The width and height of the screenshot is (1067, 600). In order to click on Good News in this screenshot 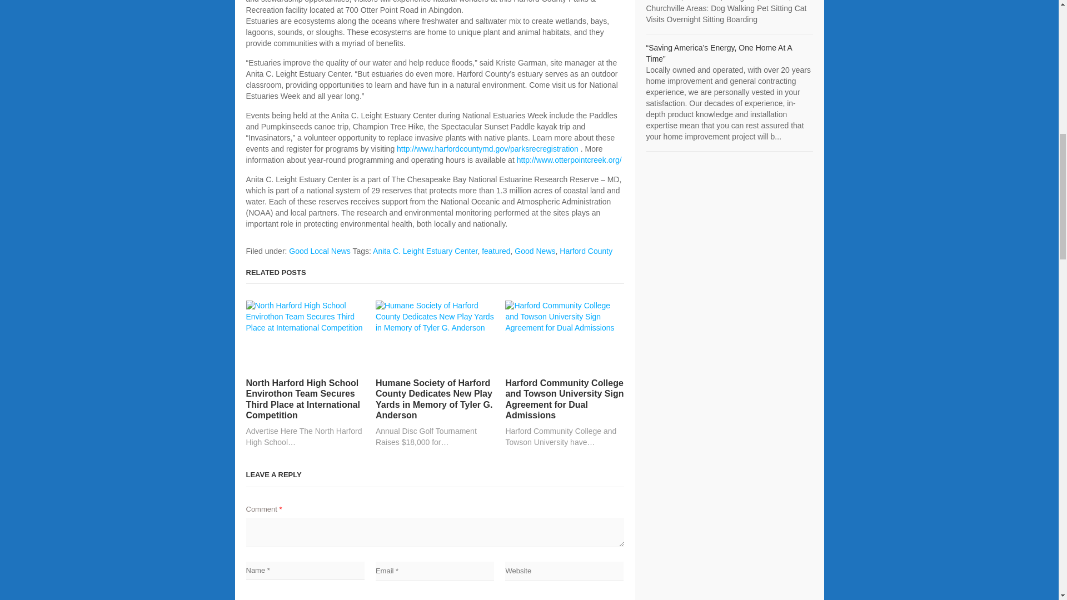, I will do `click(535, 251)`.